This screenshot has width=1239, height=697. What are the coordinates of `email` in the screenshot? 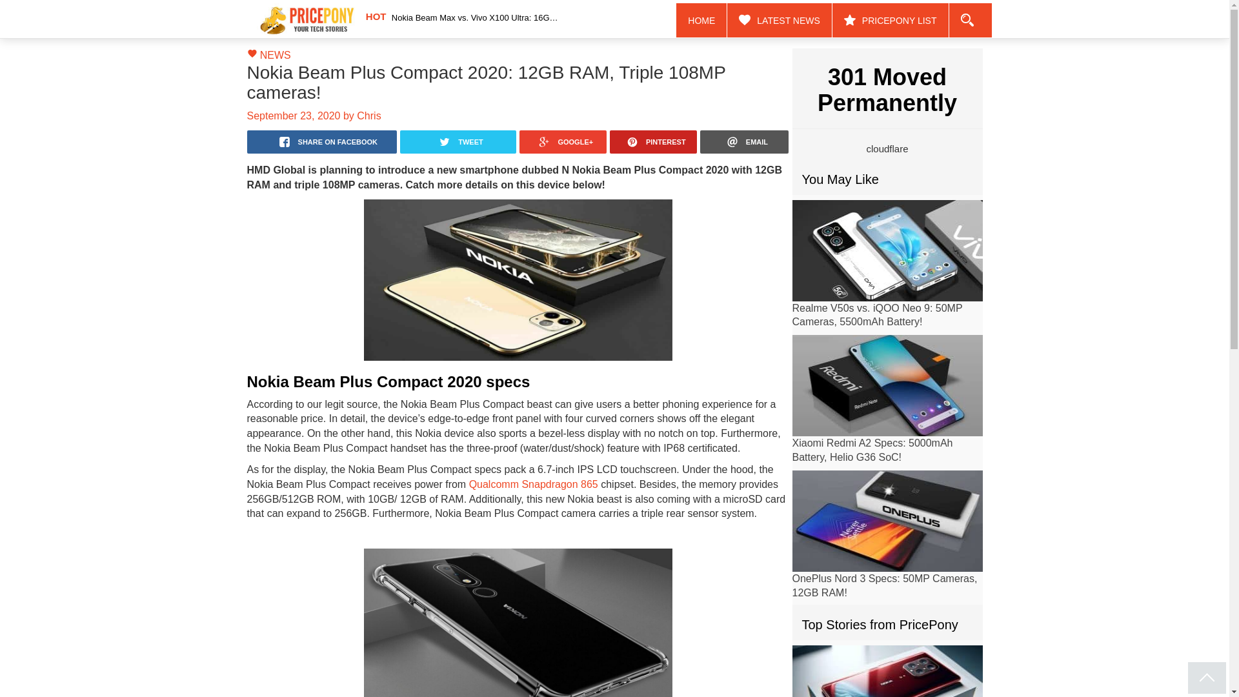 It's located at (743, 141).